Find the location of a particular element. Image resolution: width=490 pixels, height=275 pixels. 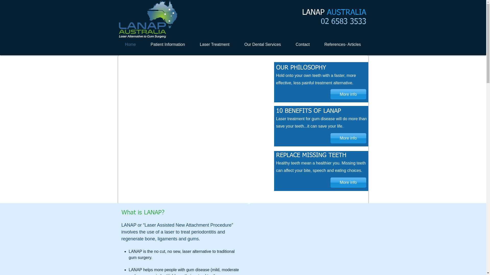

Patient Information is located at coordinates (168, 45).